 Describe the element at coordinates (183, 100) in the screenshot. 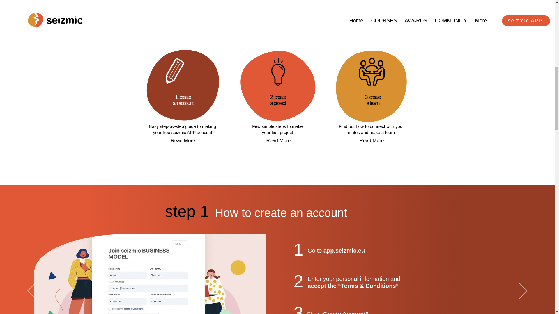

I see `Read More` at that location.